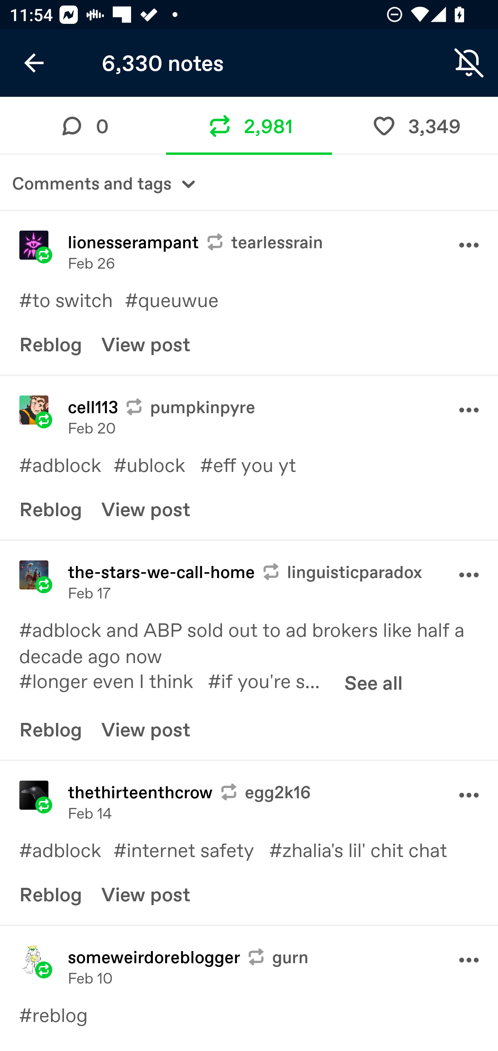 The width and height of the screenshot is (498, 1051). I want to click on linguisticparadox, so click(342, 572).